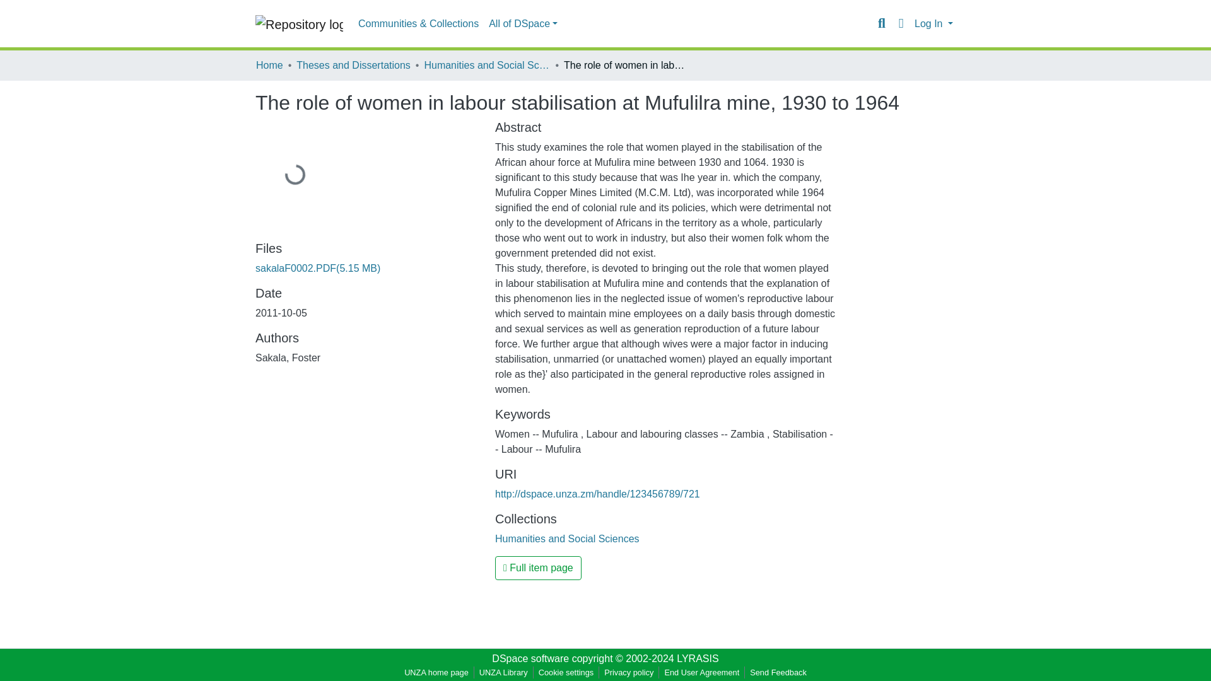 This screenshot has height=681, width=1211. I want to click on Search, so click(882, 23).